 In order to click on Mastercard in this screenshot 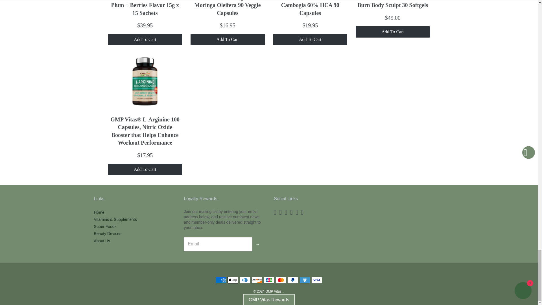, I will do `click(281, 280)`.